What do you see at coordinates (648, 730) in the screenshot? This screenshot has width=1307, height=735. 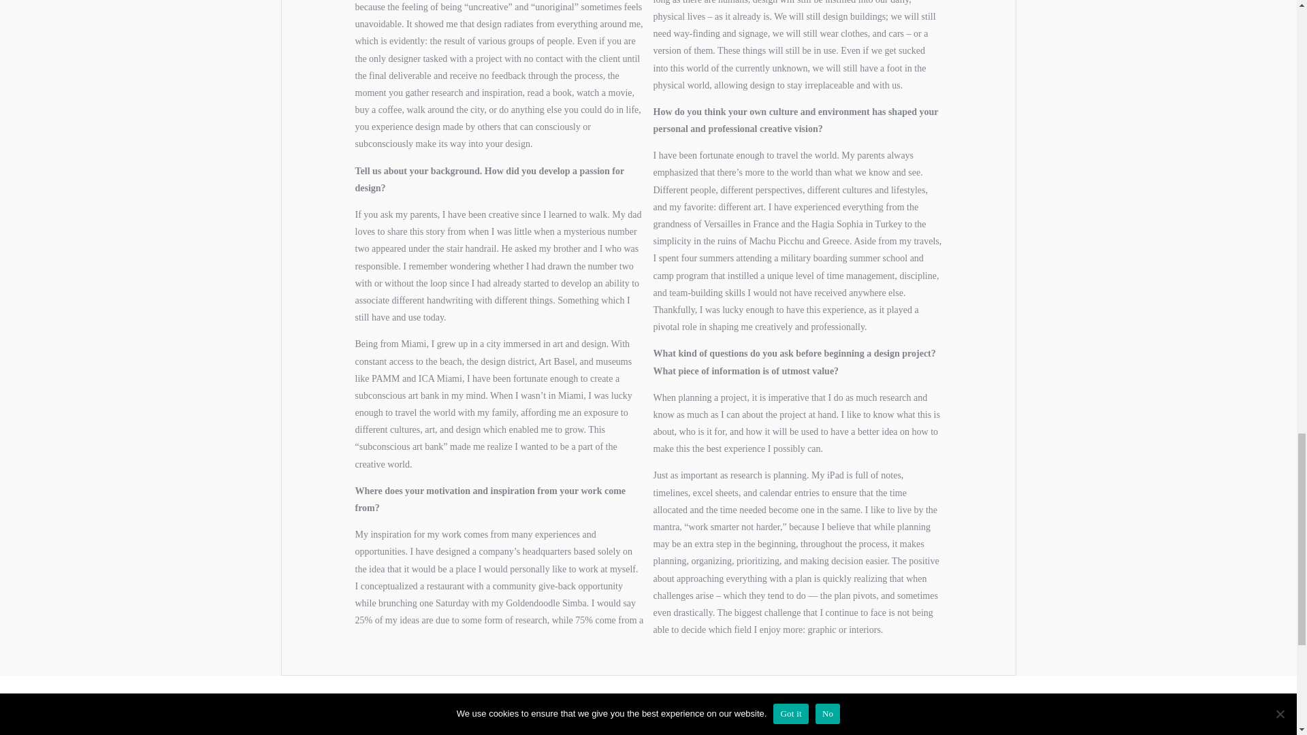 I see `ABOUT IDA` at bounding box center [648, 730].